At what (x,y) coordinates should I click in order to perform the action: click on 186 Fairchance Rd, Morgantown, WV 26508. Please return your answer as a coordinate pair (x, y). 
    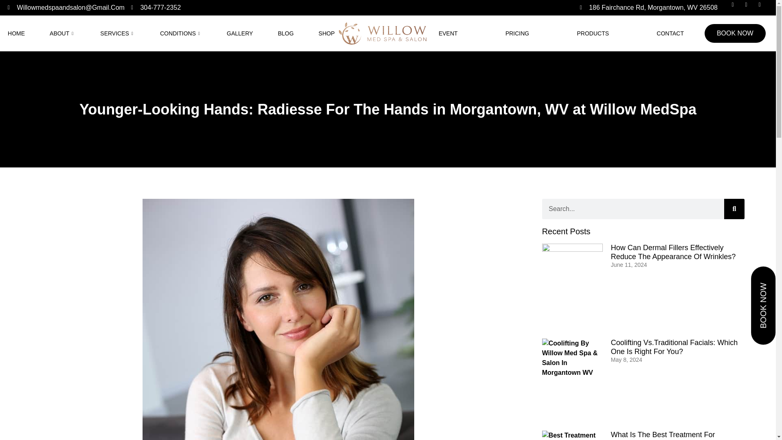
    Looking at the image, I should click on (649, 7).